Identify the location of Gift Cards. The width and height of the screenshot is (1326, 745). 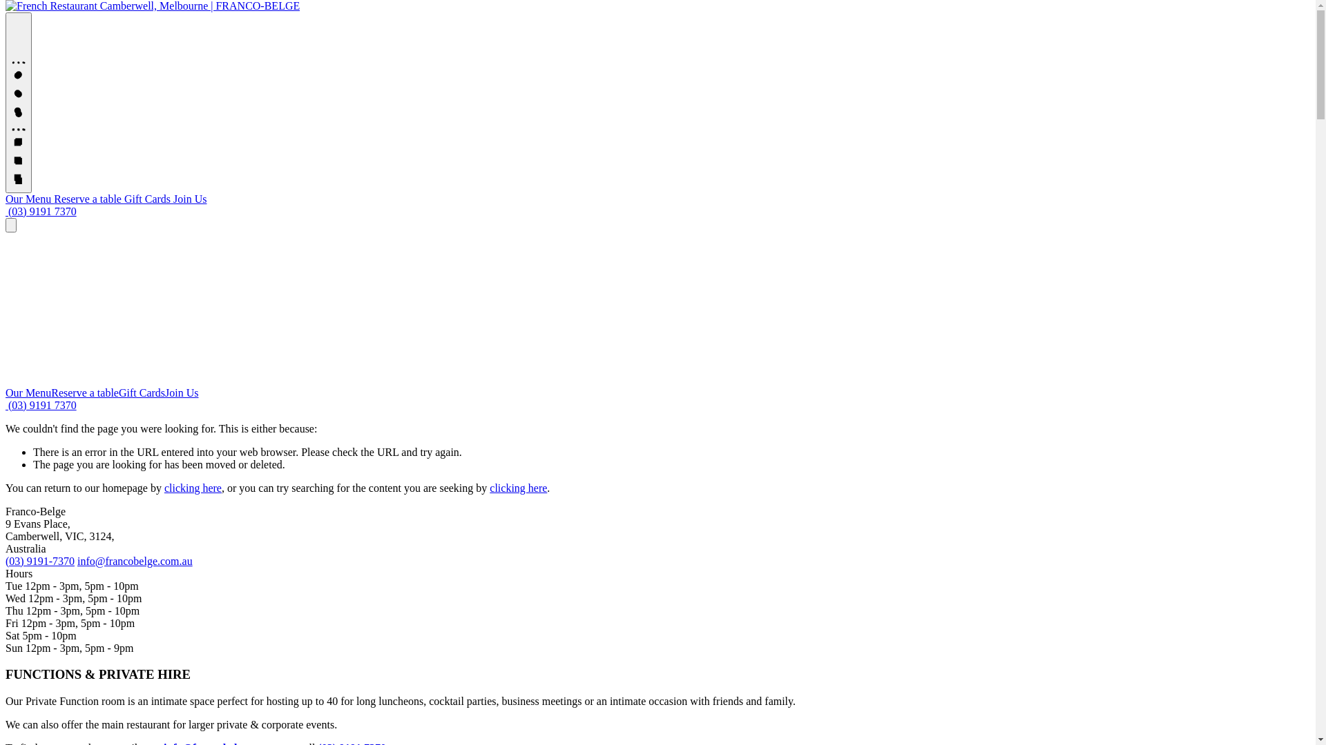
(149, 199).